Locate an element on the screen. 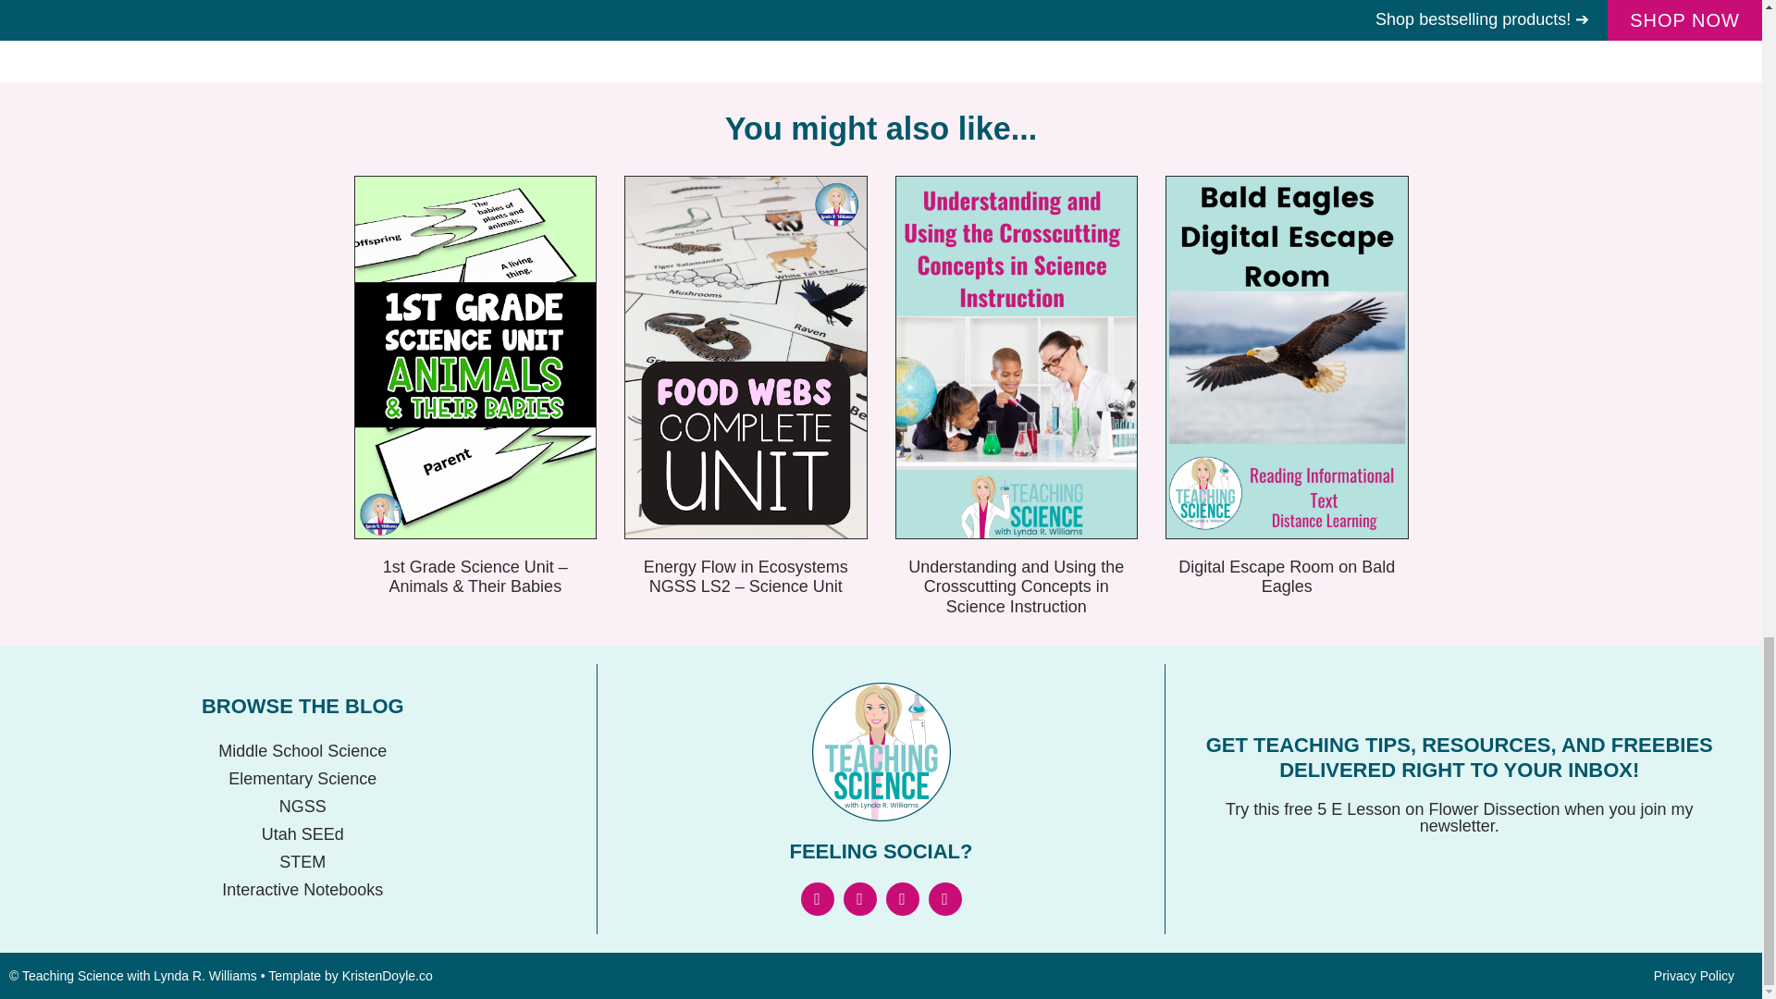 The height and width of the screenshot is (999, 1776). Utah SEEd is located at coordinates (302, 833).